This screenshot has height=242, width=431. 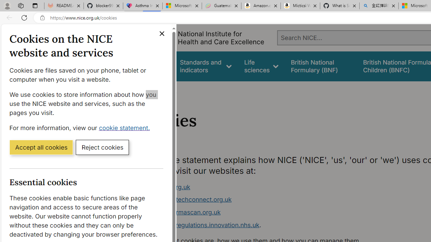 What do you see at coordinates (126, 127) in the screenshot?
I see `cookie statement. (Opens in a new window)` at bounding box center [126, 127].